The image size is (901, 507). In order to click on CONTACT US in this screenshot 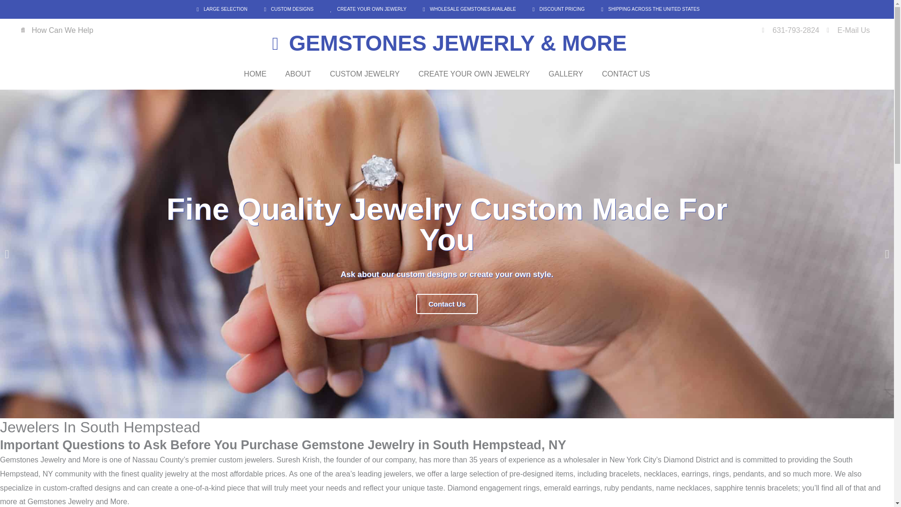, I will do `click(626, 74)`.